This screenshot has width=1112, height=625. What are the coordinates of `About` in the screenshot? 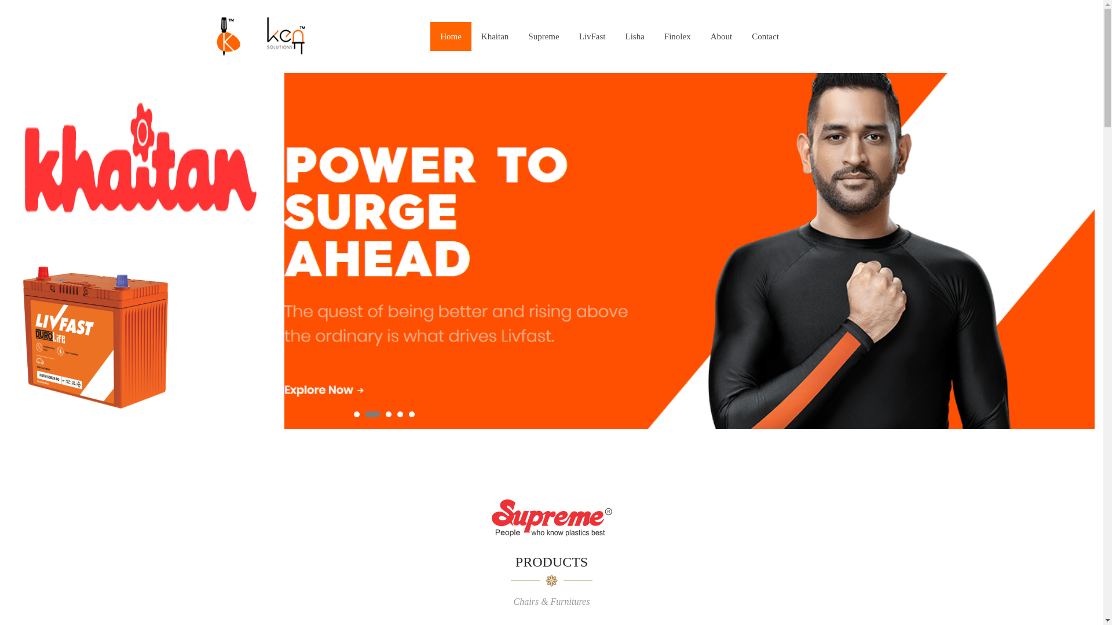 It's located at (722, 36).